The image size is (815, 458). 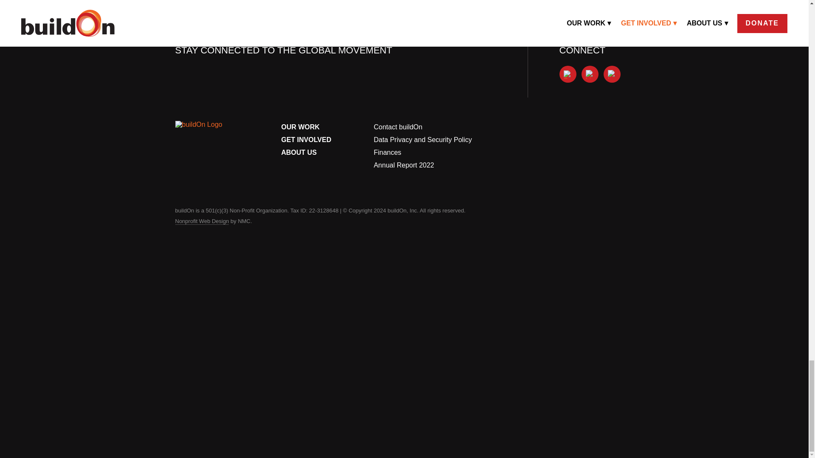 I want to click on Sign Up Form, so click(x=325, y=98).